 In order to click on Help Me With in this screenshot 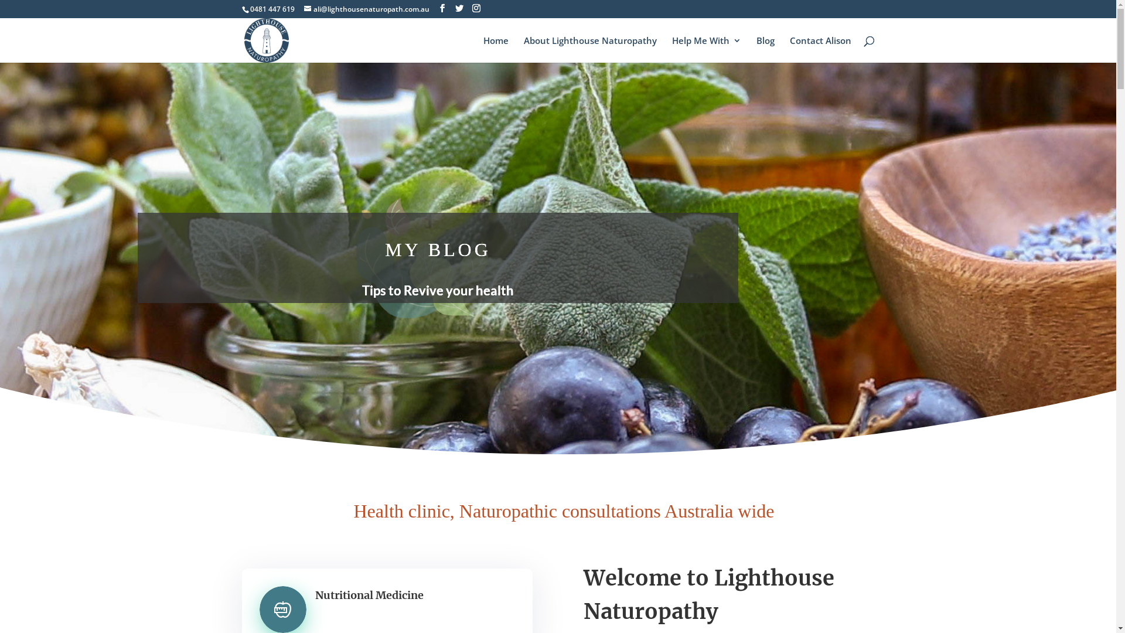, I will do `click(706, 49)`.